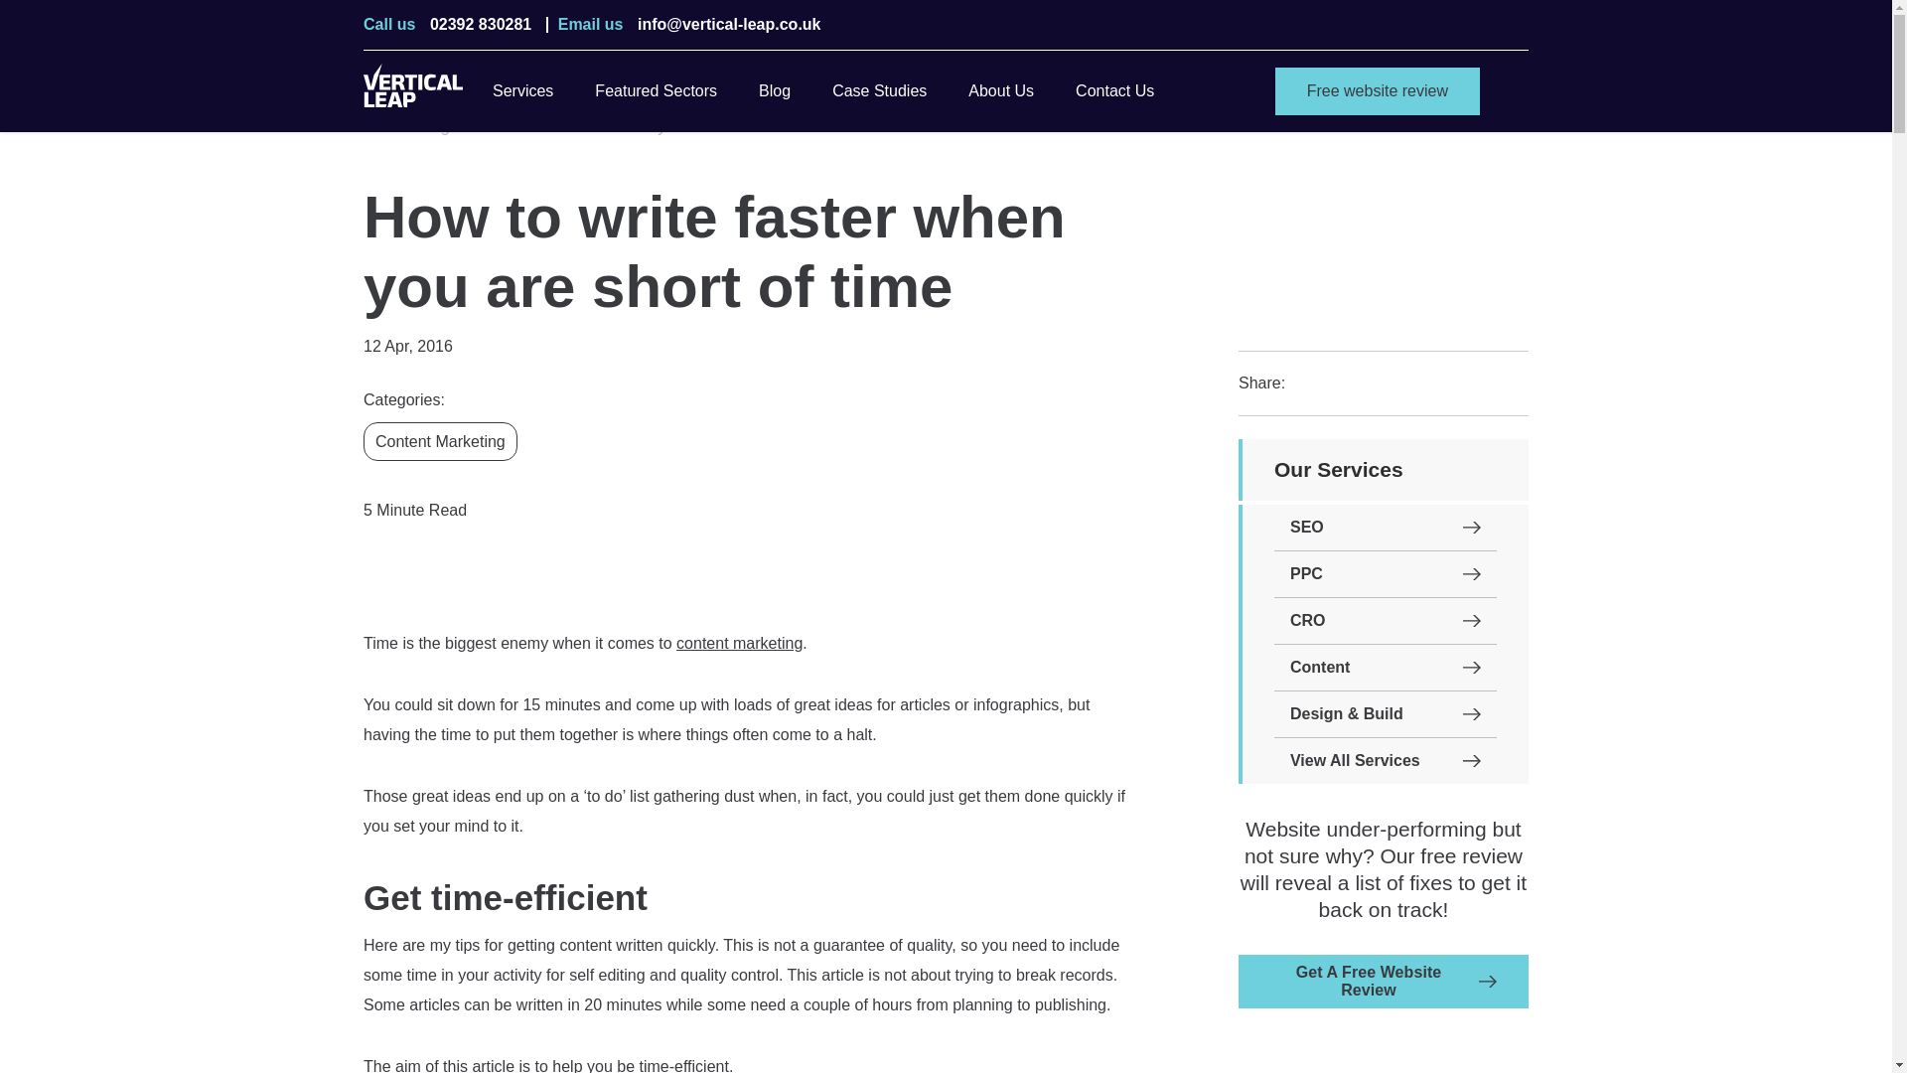  I want to click on Blog, so click(437, 127).